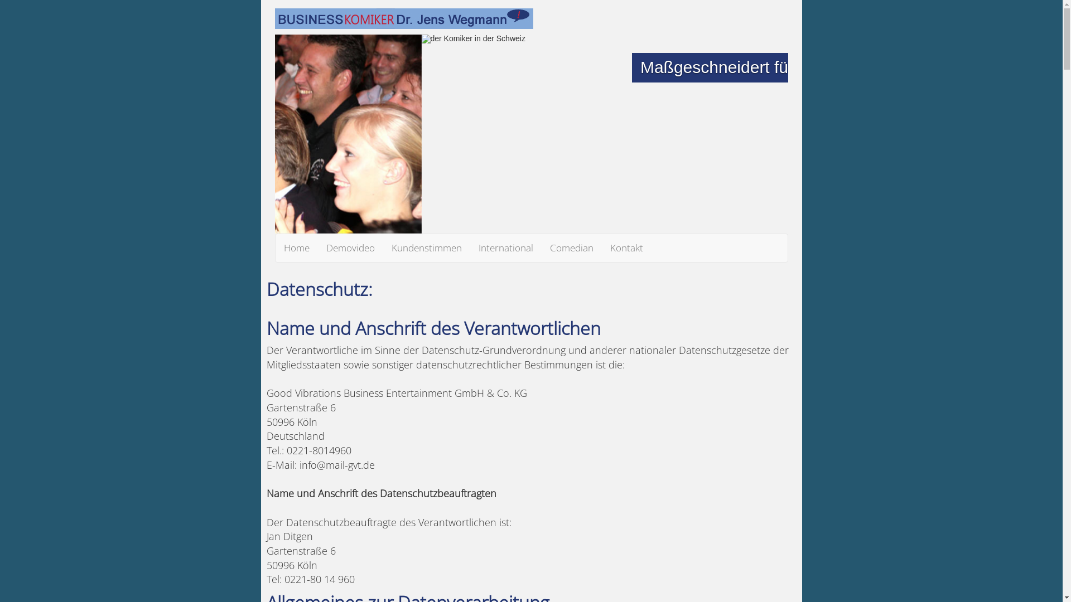  I want to click on International, so click(505, 248).